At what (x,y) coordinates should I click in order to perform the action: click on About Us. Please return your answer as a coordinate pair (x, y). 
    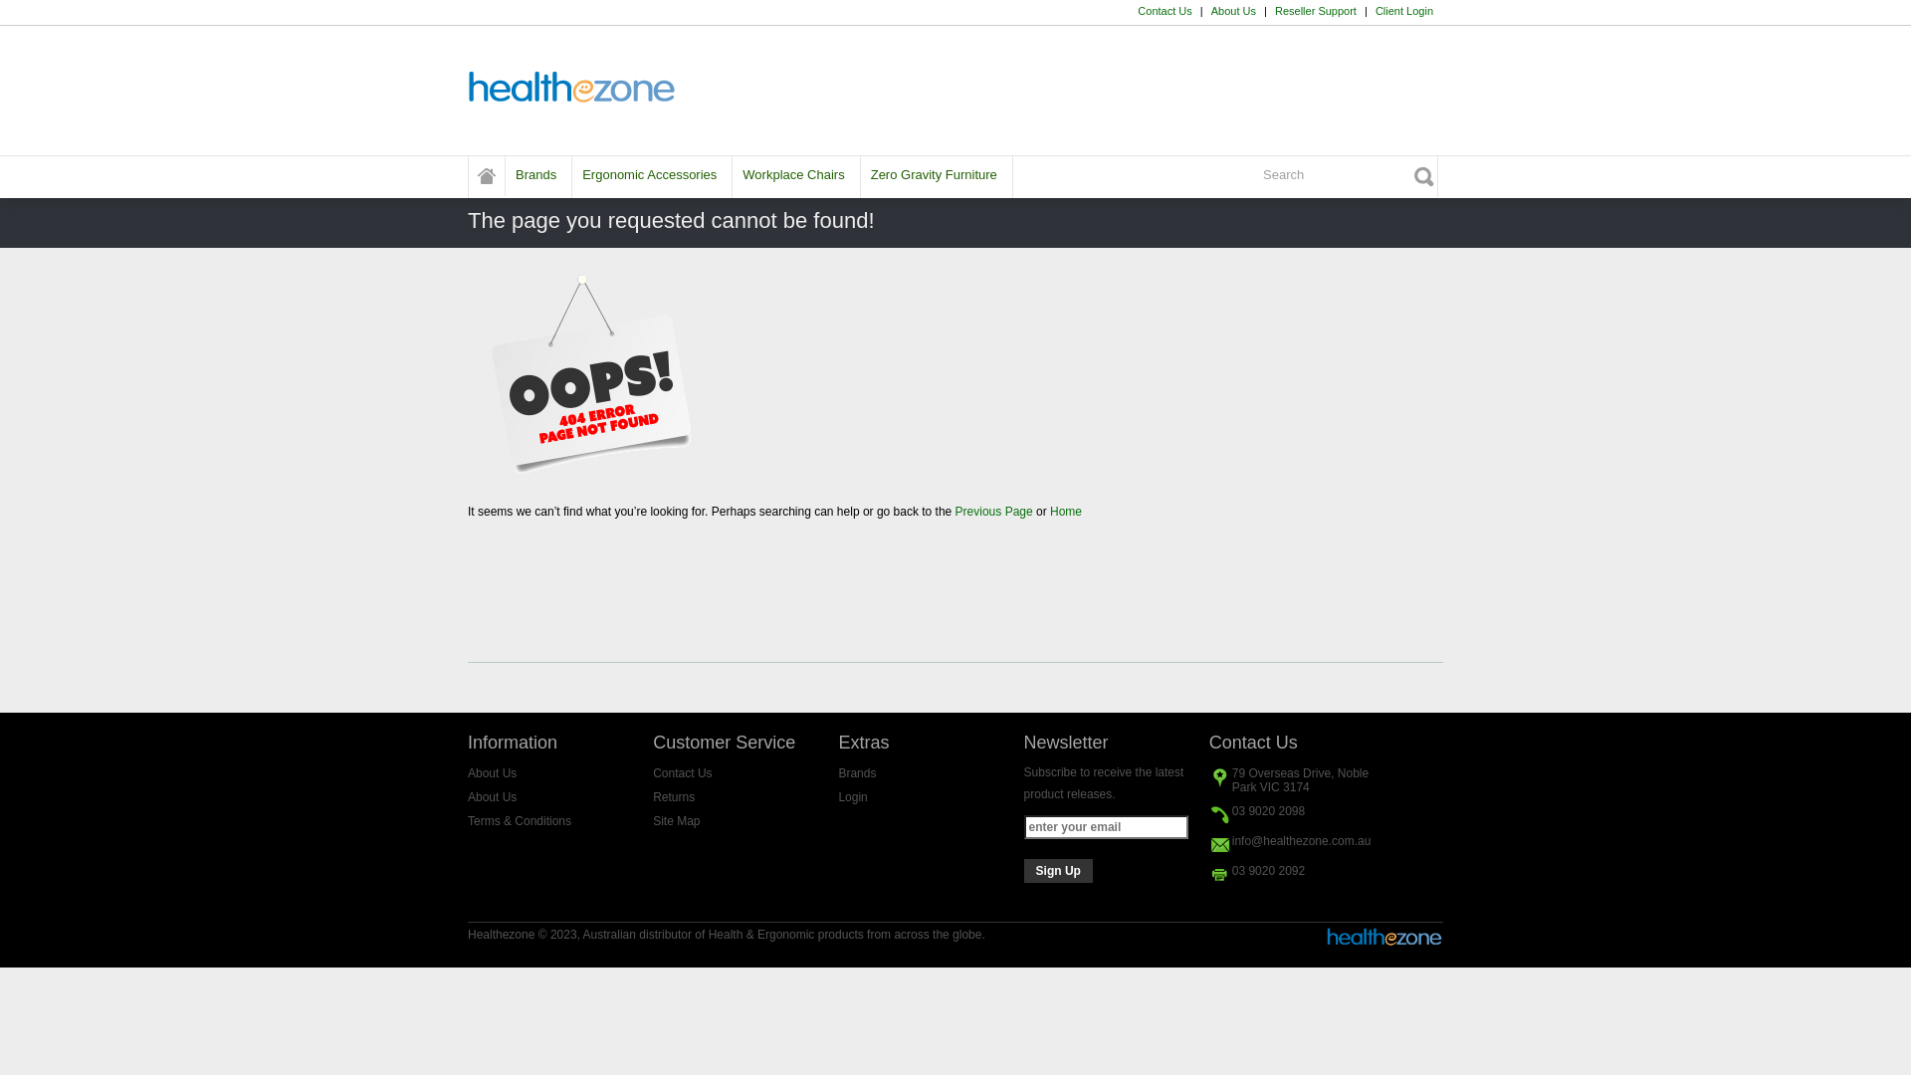
    Looking at the image, I should click on (1234, 11).